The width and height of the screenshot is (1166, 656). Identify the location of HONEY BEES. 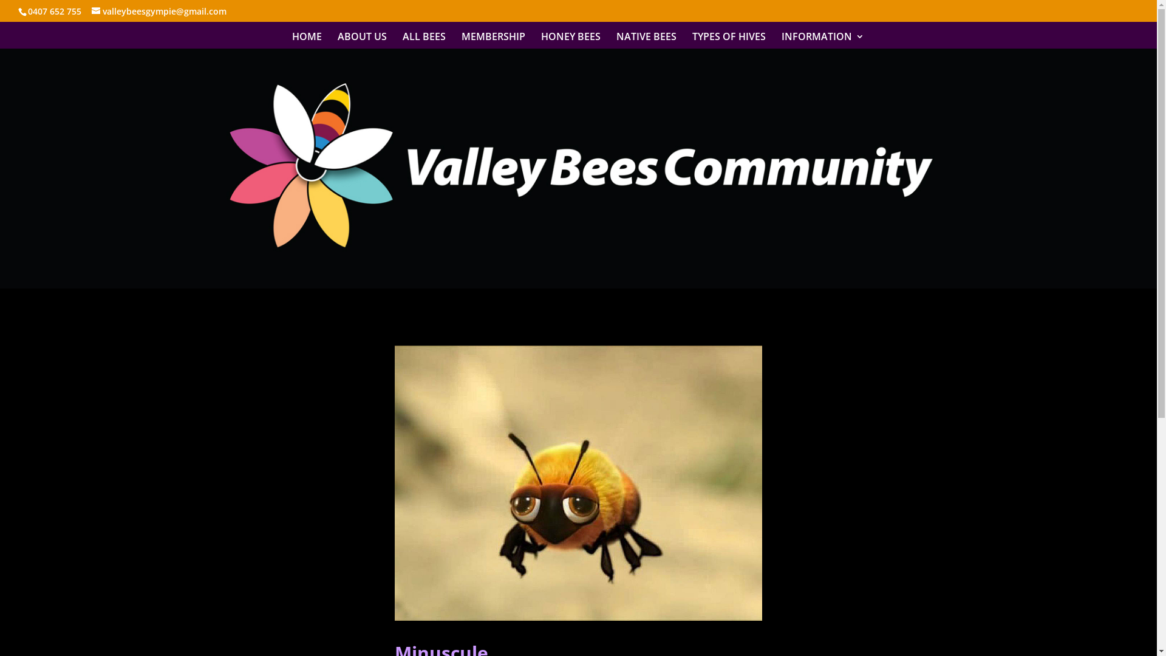
(570, 40).